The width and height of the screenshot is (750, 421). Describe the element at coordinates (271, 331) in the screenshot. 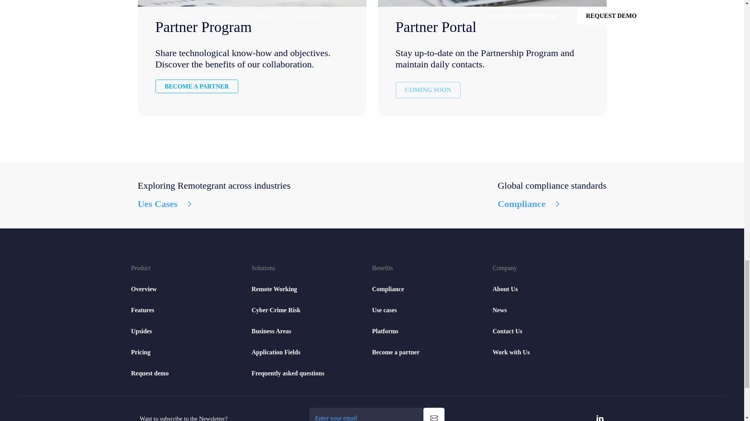

I see `Business Areas` at that location.